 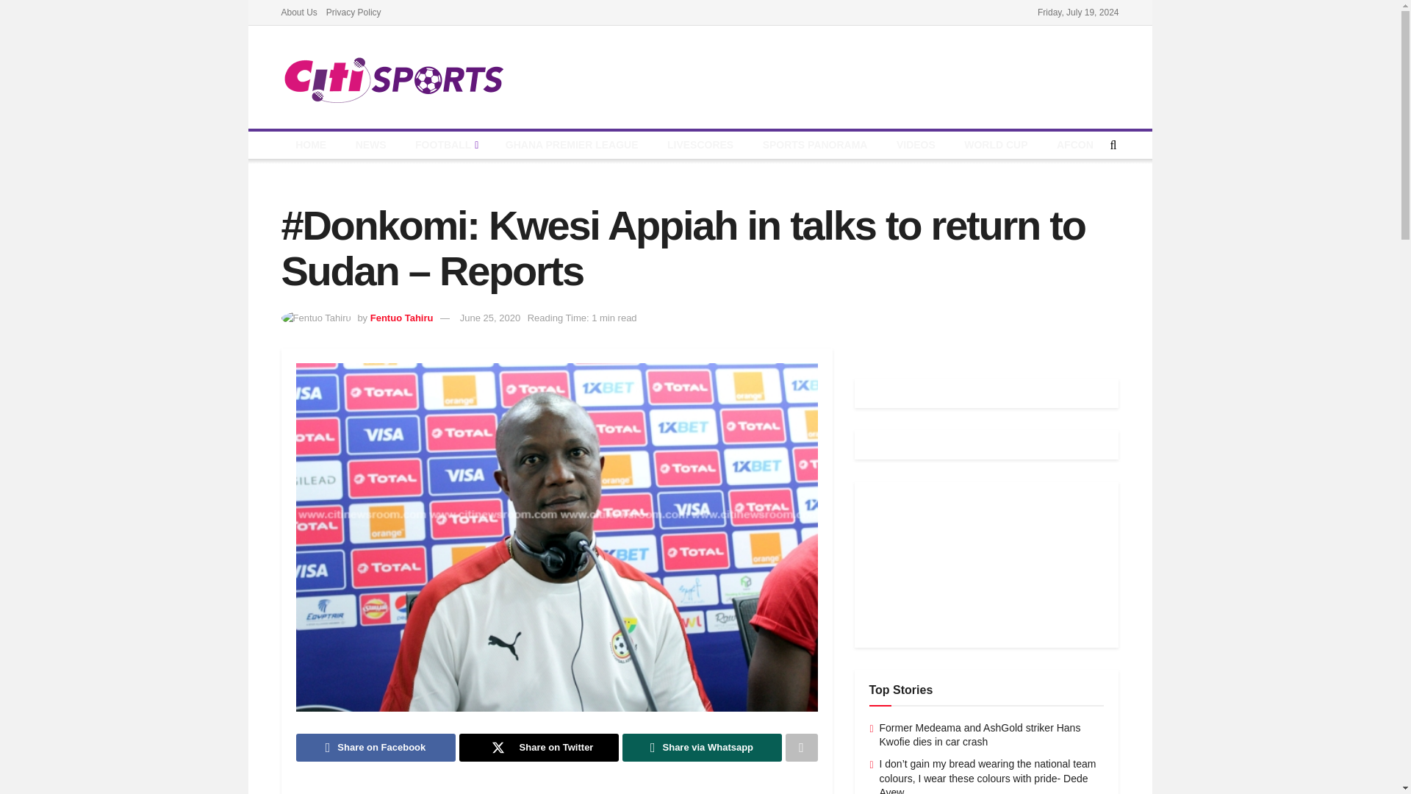 I want to click on Fentuo Tahiru, so click(x=401, y=318).